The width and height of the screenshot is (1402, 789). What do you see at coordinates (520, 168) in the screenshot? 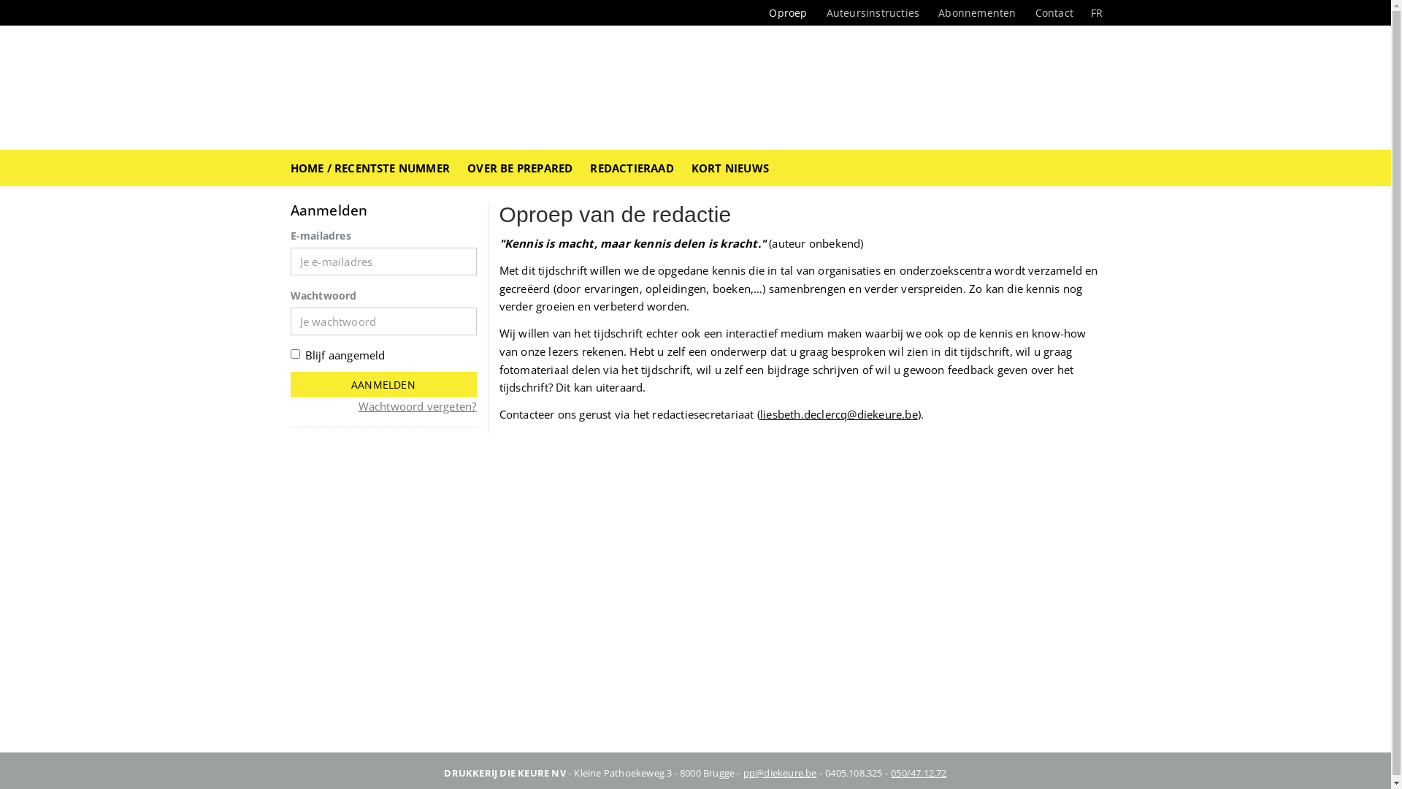
I see `OVER BE PREPARED` at bounding box center [520, 168].